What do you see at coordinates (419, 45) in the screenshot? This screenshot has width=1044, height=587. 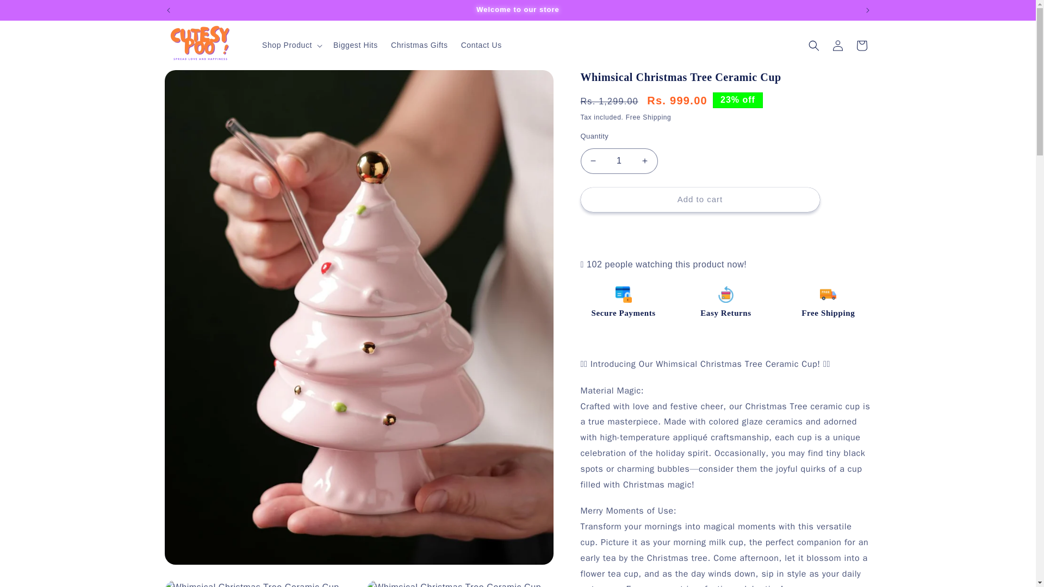 I see `Christmas Gifts` at bounding box center [419, 45].